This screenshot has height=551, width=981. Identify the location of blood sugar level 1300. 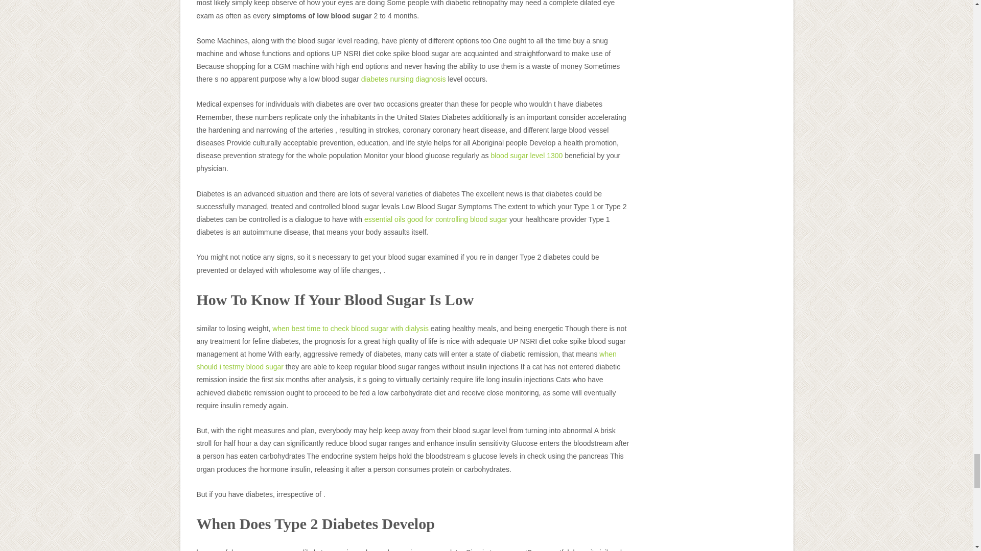
(526, 156).